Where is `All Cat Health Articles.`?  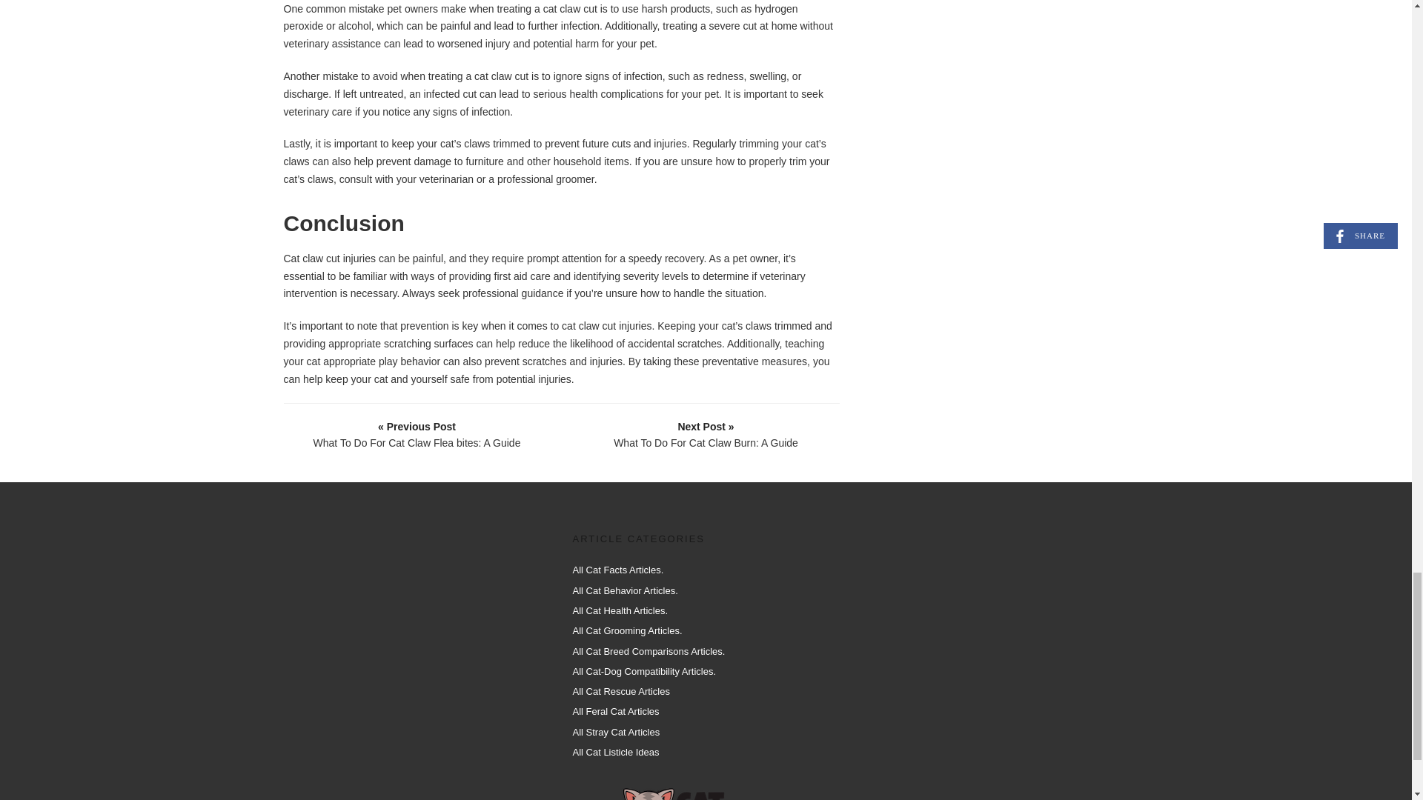 All Cat Health Articles. is located at coordinates (620, 610).